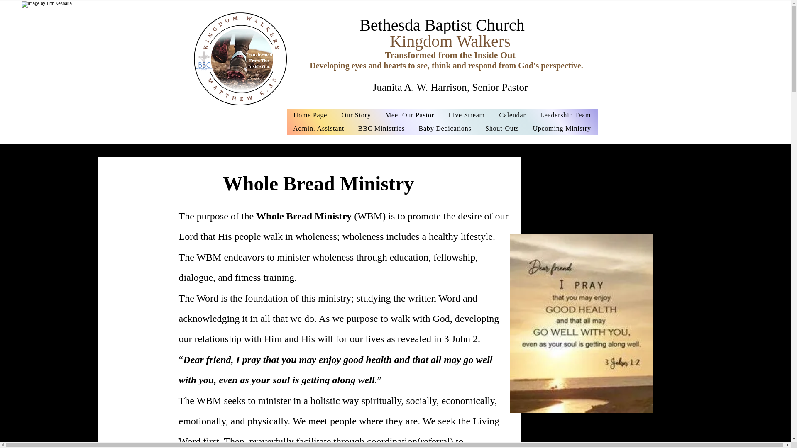 Image resolution: width=797 pixels, height=448 pixels. Describe the element at coordinates (381, 129) in the screenshot. I see `BBC Ministries` at that location.